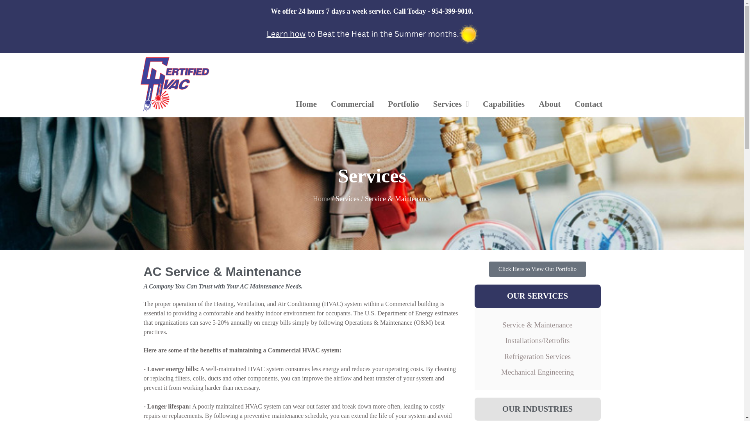 The width and height of the screenshot is (750, 421). What do you see at coordinates (451, 104) in the screenshot?
I see `Services` at bounding box center [451, 104].